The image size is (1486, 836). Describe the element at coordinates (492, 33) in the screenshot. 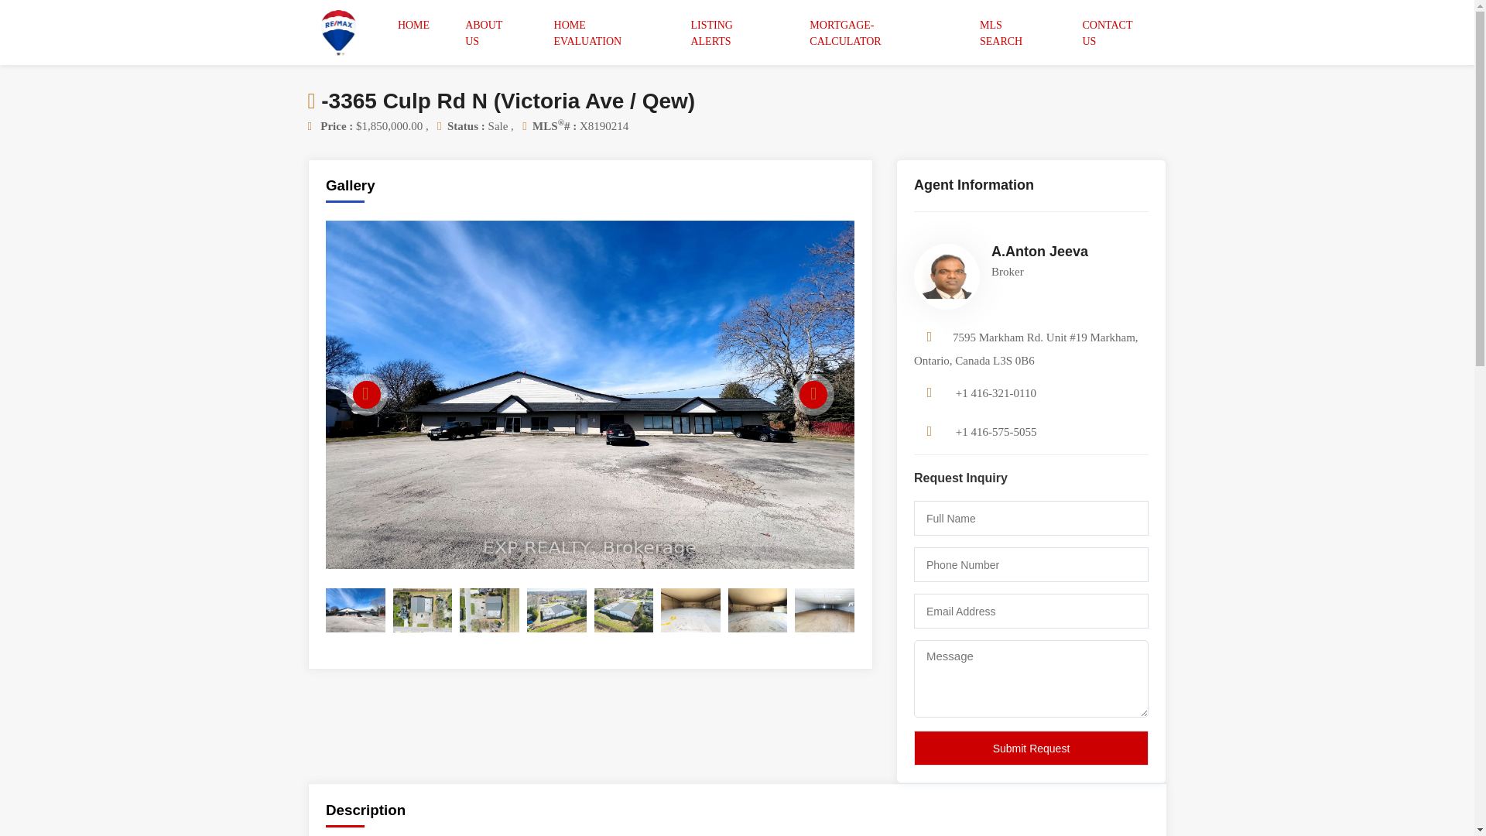

I see `ABOUT US` at that location.